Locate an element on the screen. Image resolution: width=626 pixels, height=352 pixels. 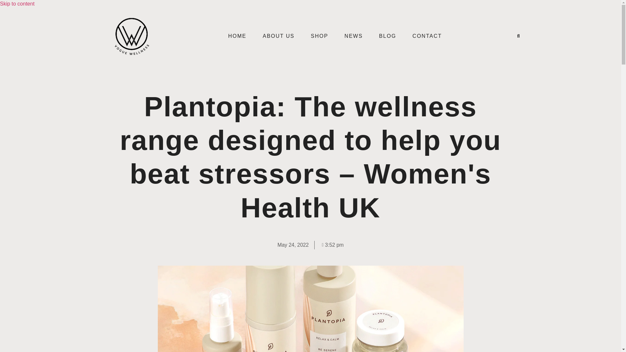
HOME is located at coordinates (237, 36).